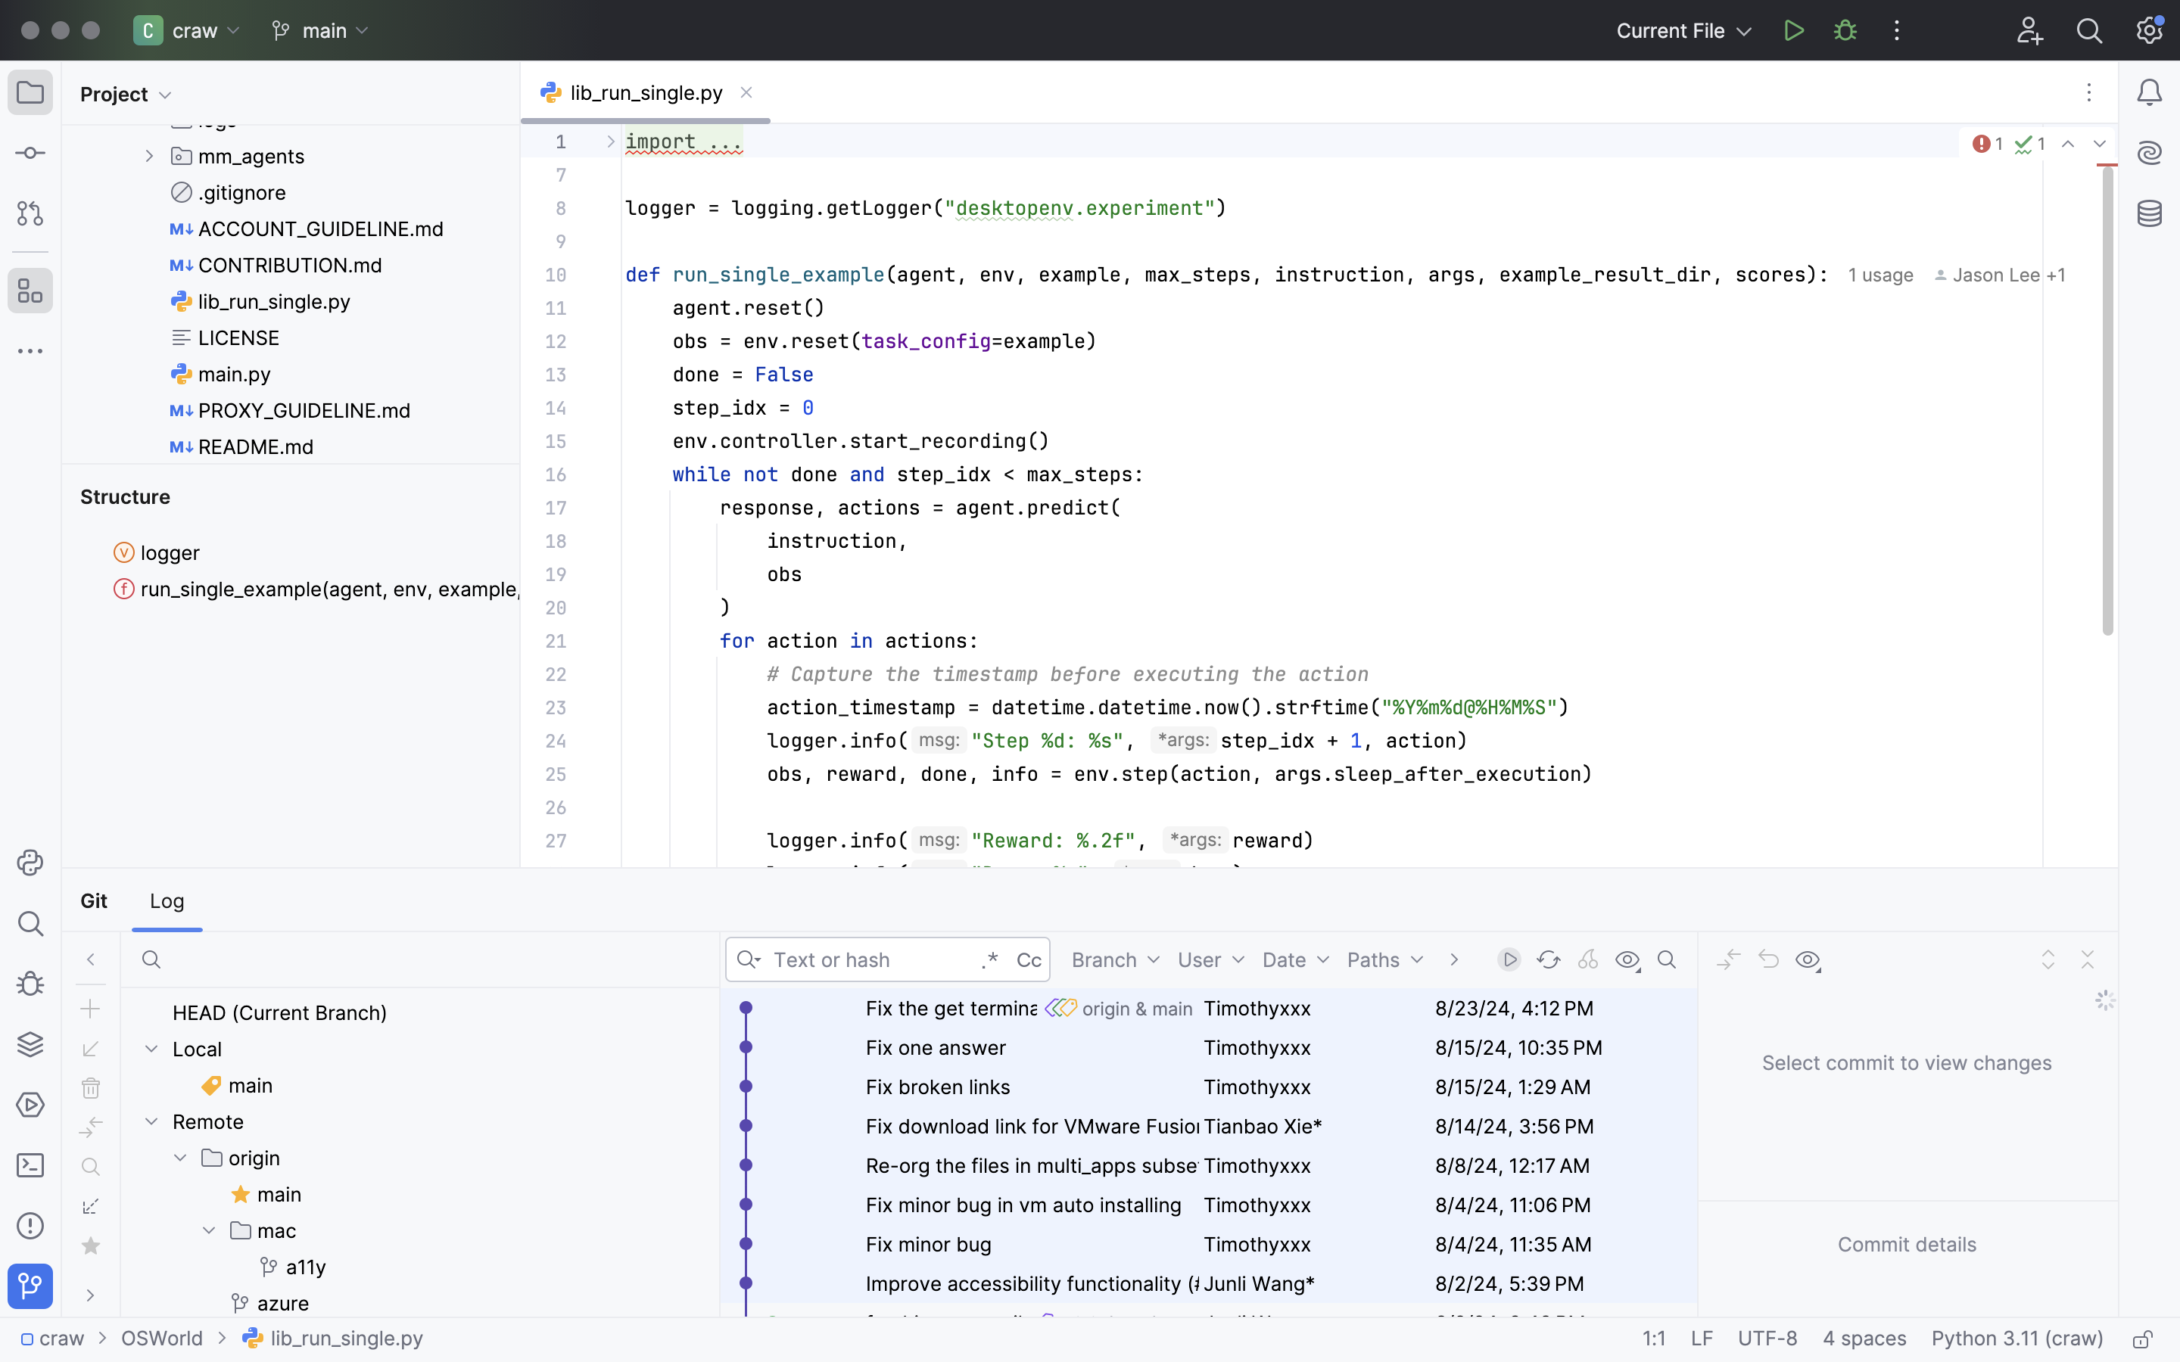 The width and height of the screenshot is (2180, 1362). What do you see at coordinates (244, 900) in the screenshot?
I see `File

2` at bounding box center [244, 900].